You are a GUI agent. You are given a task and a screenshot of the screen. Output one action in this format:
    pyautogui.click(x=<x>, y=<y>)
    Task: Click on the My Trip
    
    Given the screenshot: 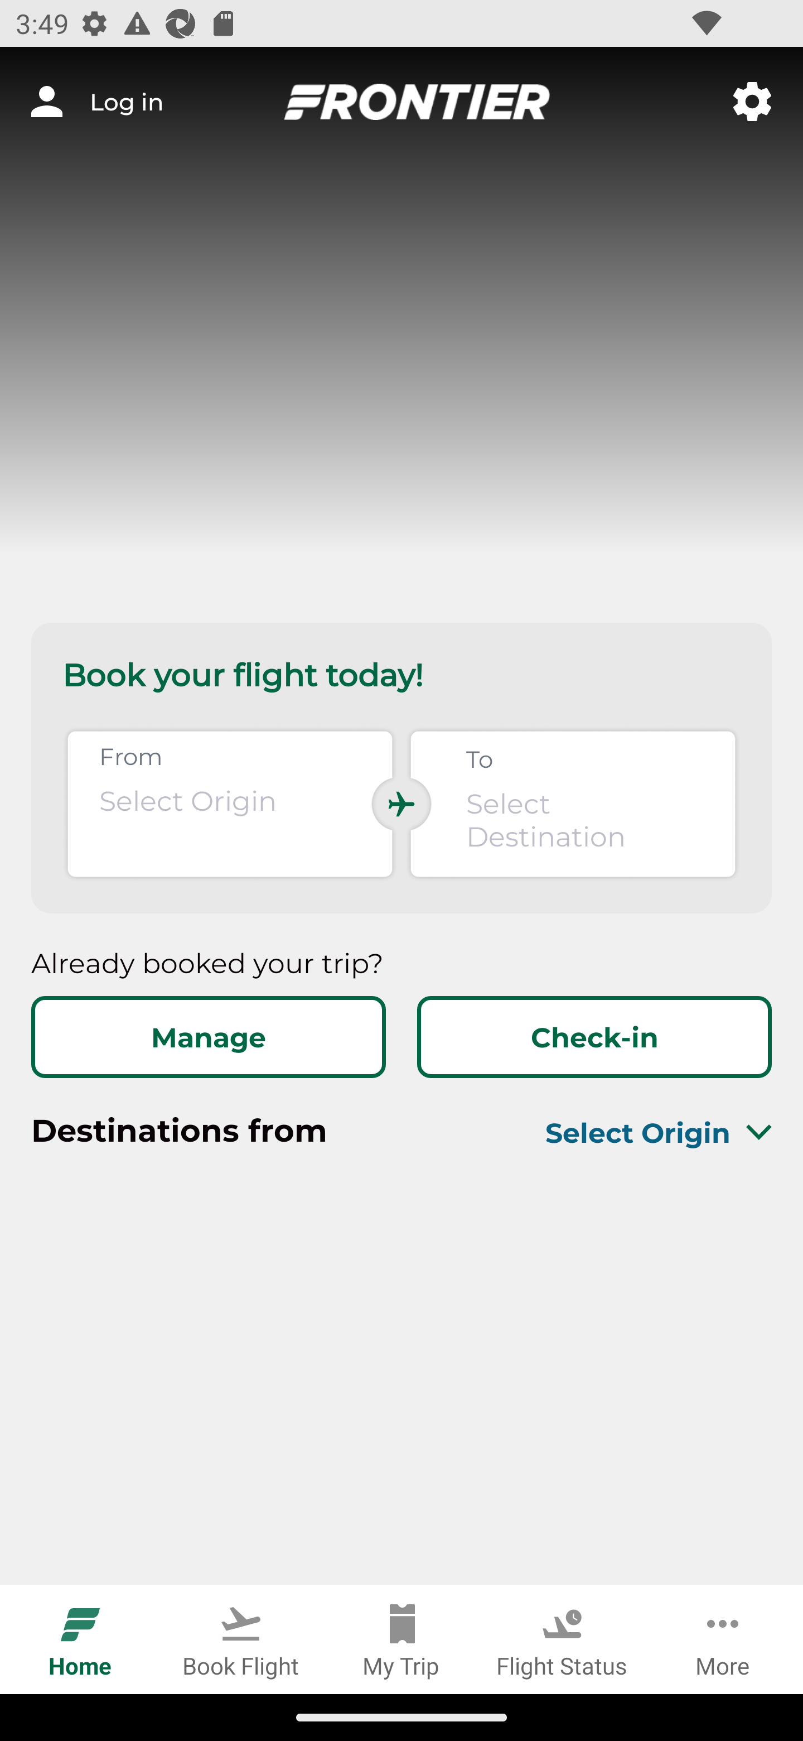 What is the action you would take?
    pyautogui.click(x=401, y=1639)
    